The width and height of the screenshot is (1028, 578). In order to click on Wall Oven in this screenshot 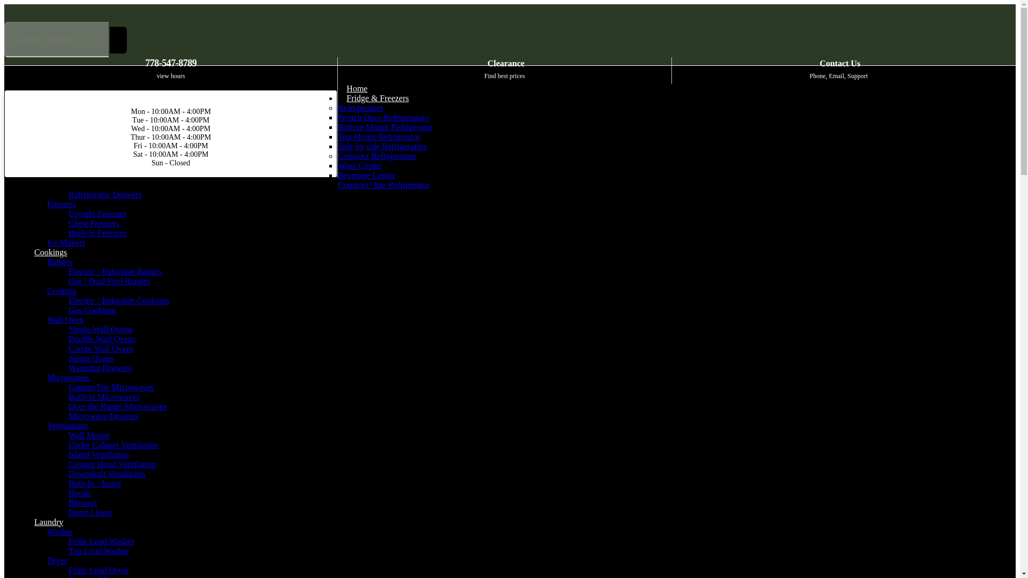, I will do `click(97, 214)`.